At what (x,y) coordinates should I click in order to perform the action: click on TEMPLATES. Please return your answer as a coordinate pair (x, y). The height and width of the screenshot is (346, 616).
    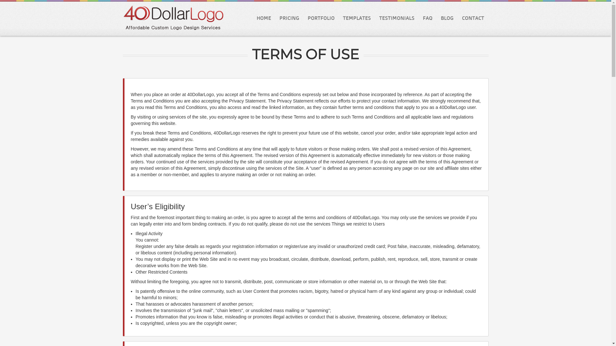
    Looking at the image, I should click on (357, 18).